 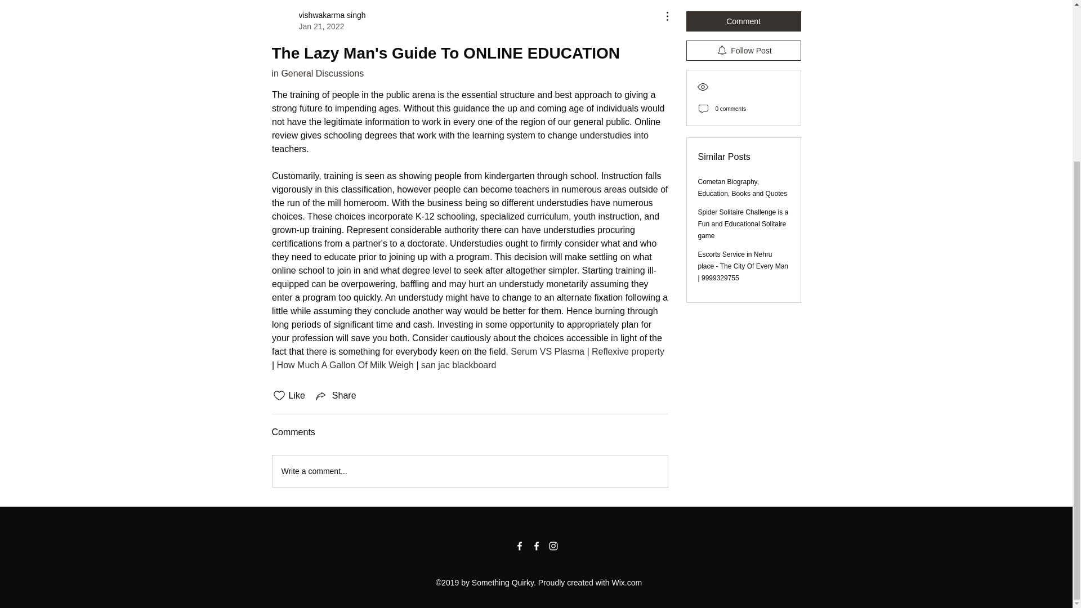 What do you see at coordinates (318, 21) in the screenshot?
I see `How Much A Gallon Of Milk Weigh` at bounding box center [318, 21].